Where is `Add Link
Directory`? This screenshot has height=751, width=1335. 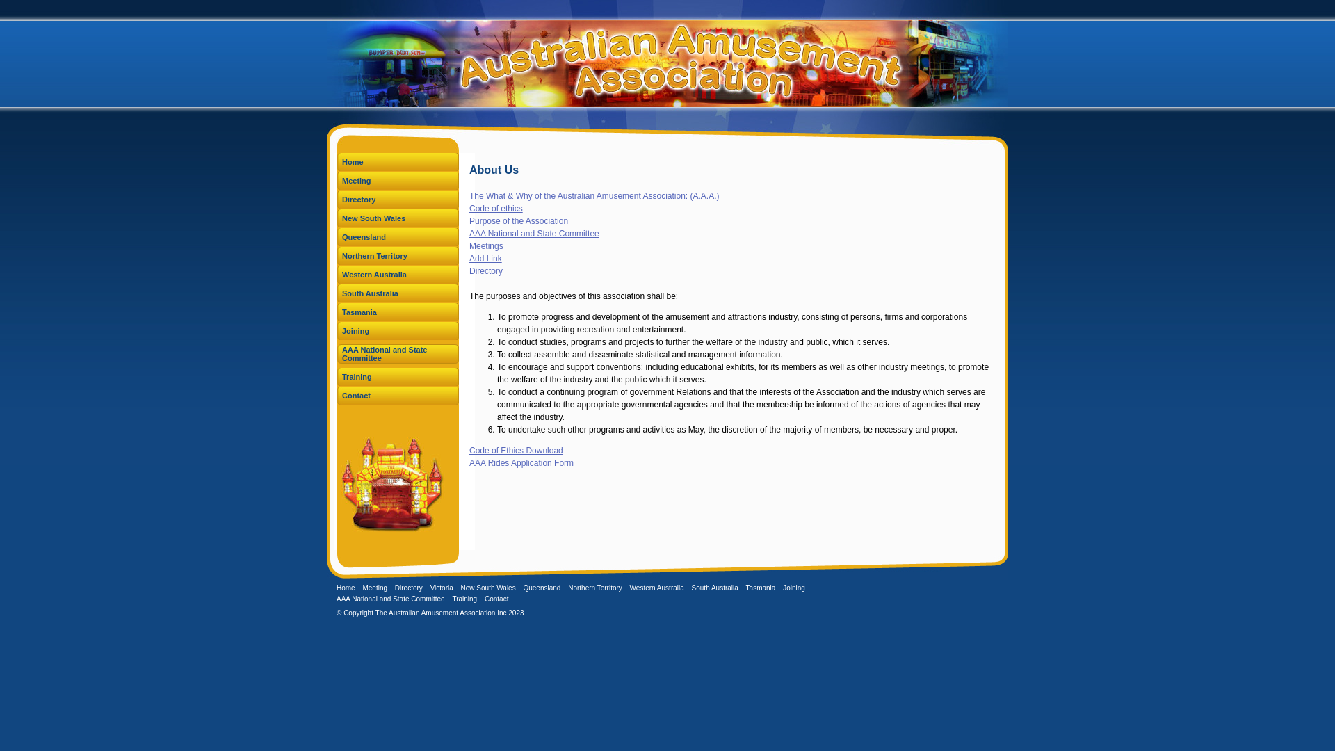 Add Link
Directory is located at coordinates (486, 265).